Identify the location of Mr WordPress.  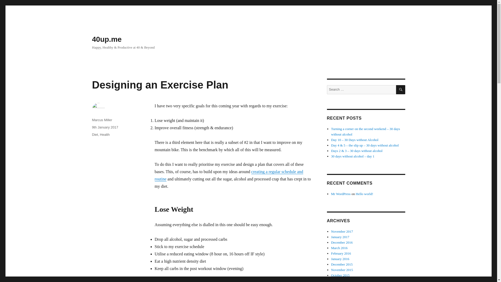
(341, 194).